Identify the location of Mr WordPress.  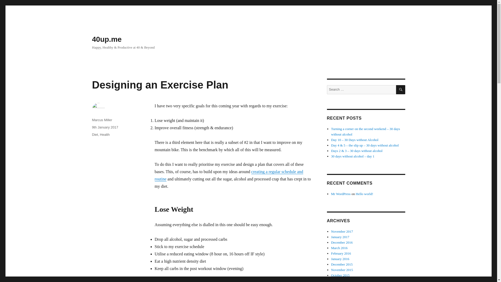
(341, 194).